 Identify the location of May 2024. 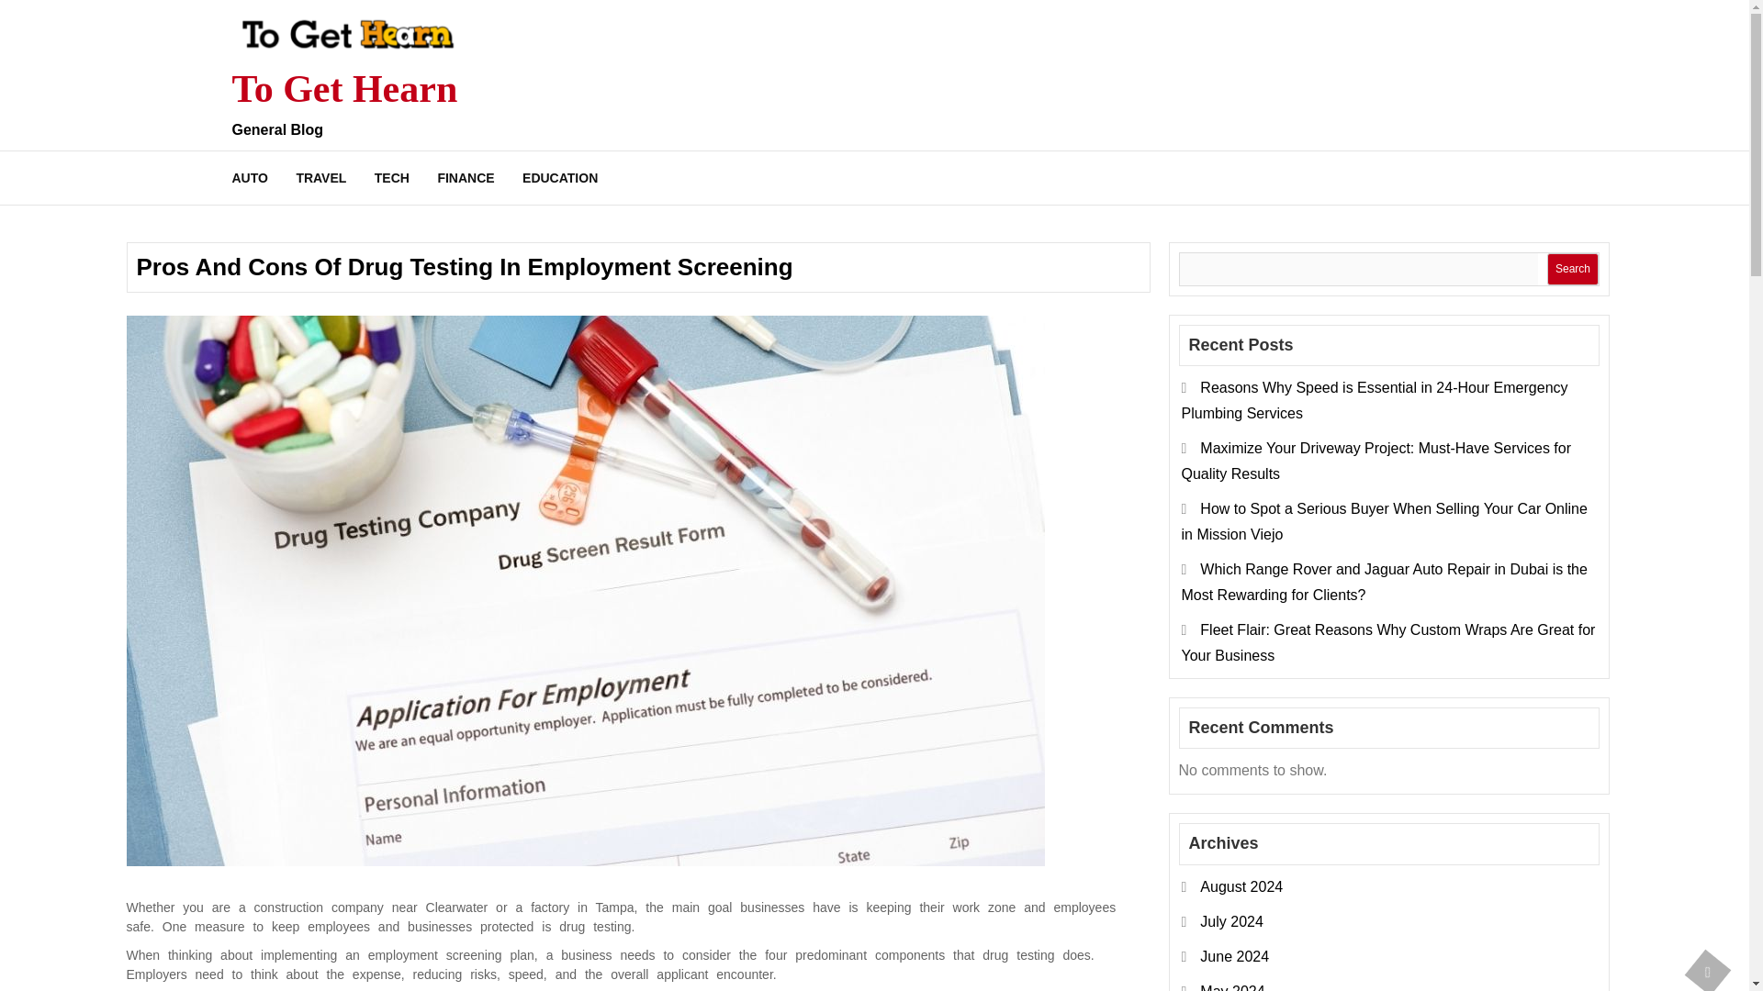
(1232, 987).